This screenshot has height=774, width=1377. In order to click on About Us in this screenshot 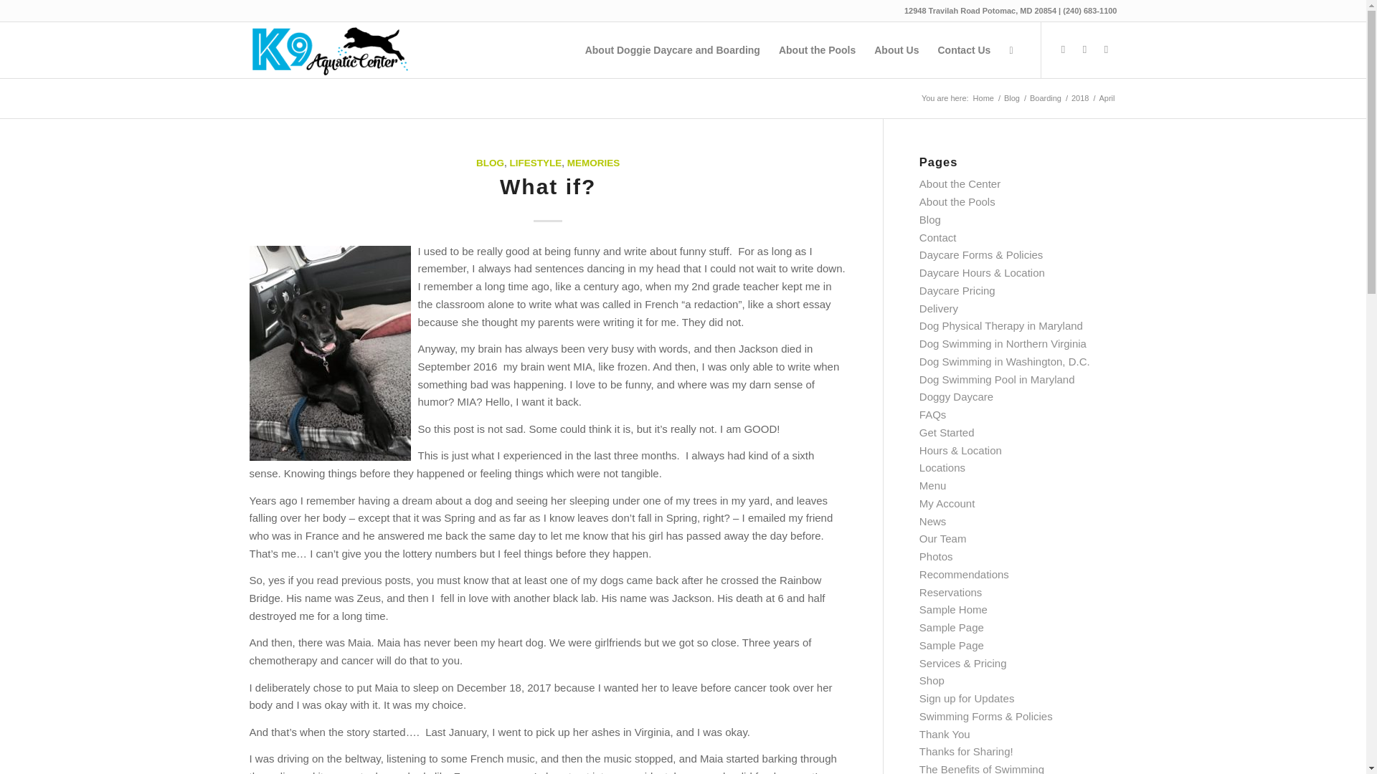, I will do `click(896, 50)`.